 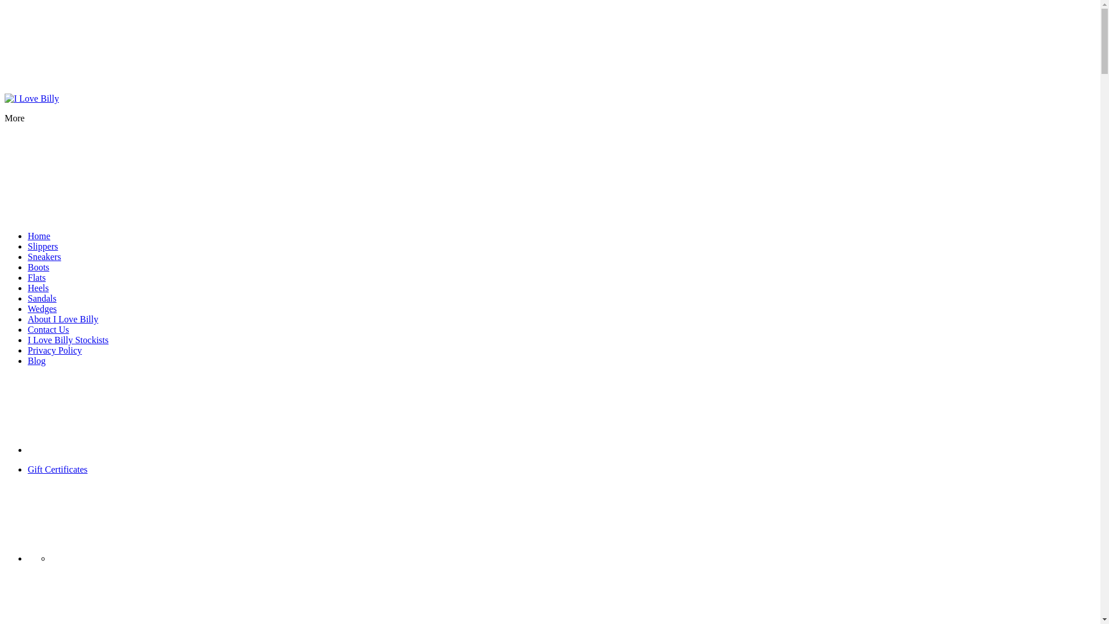 I want to click on About I Love Billy, so click(x=63, y=319).